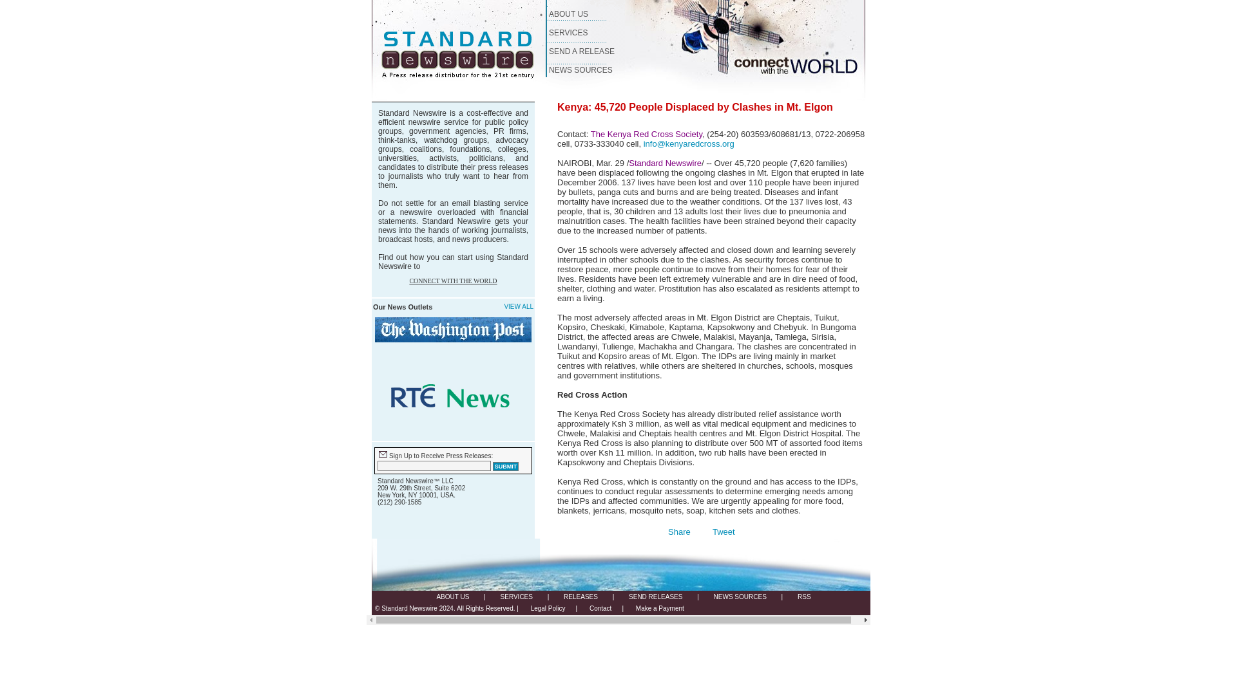  Describe the element at coordinates (582, 51) in the screenshot. I see `SEND A RELEASE` at that location.